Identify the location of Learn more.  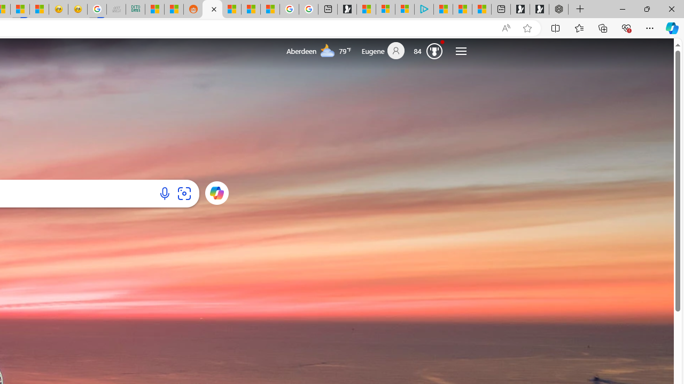
(216, 193).